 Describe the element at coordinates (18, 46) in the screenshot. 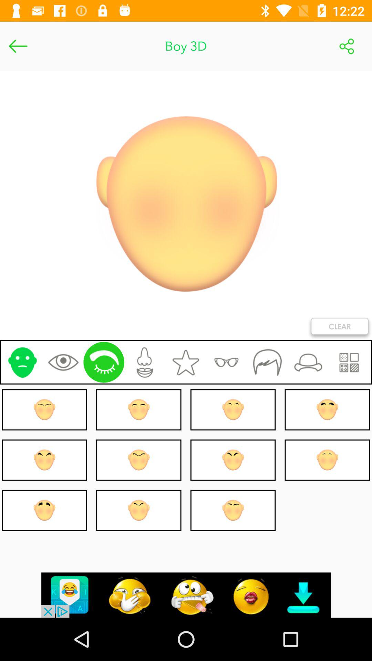

I see `go back icon` at that location.